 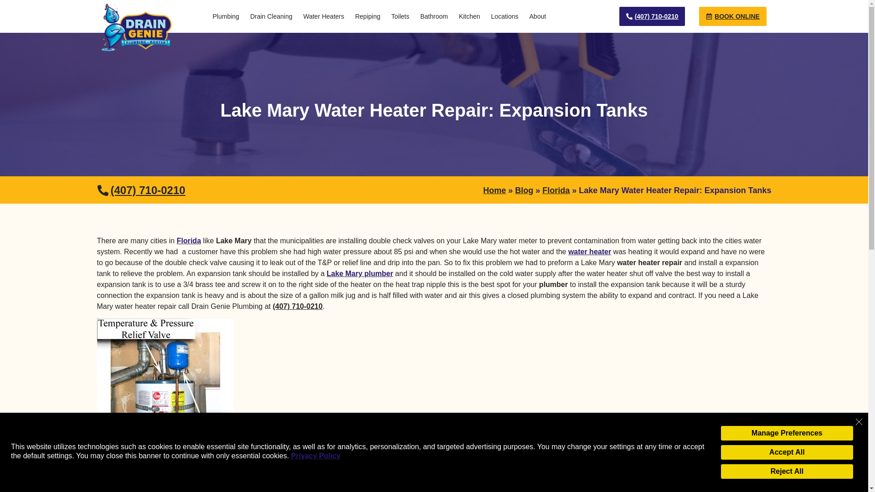 What do you see at coordinates (787, 471) in the screenshot?
I see `Reject All` at bounding box center [787, 471].